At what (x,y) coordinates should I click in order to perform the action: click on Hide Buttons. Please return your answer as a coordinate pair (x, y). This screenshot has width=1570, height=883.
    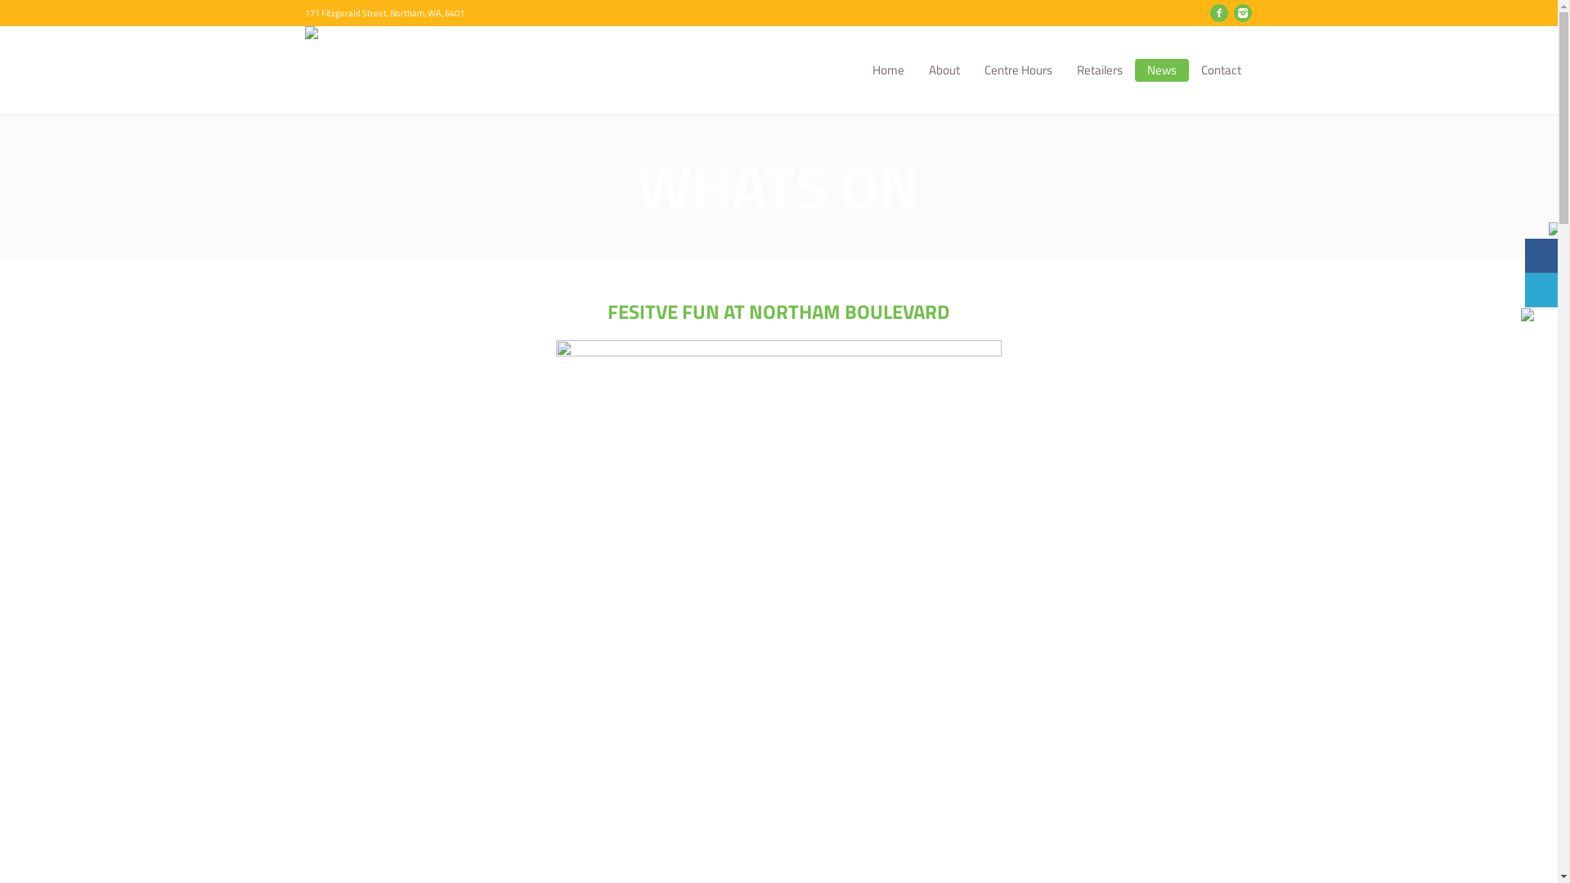
    Looking at the image, I should click on (1541, 314).